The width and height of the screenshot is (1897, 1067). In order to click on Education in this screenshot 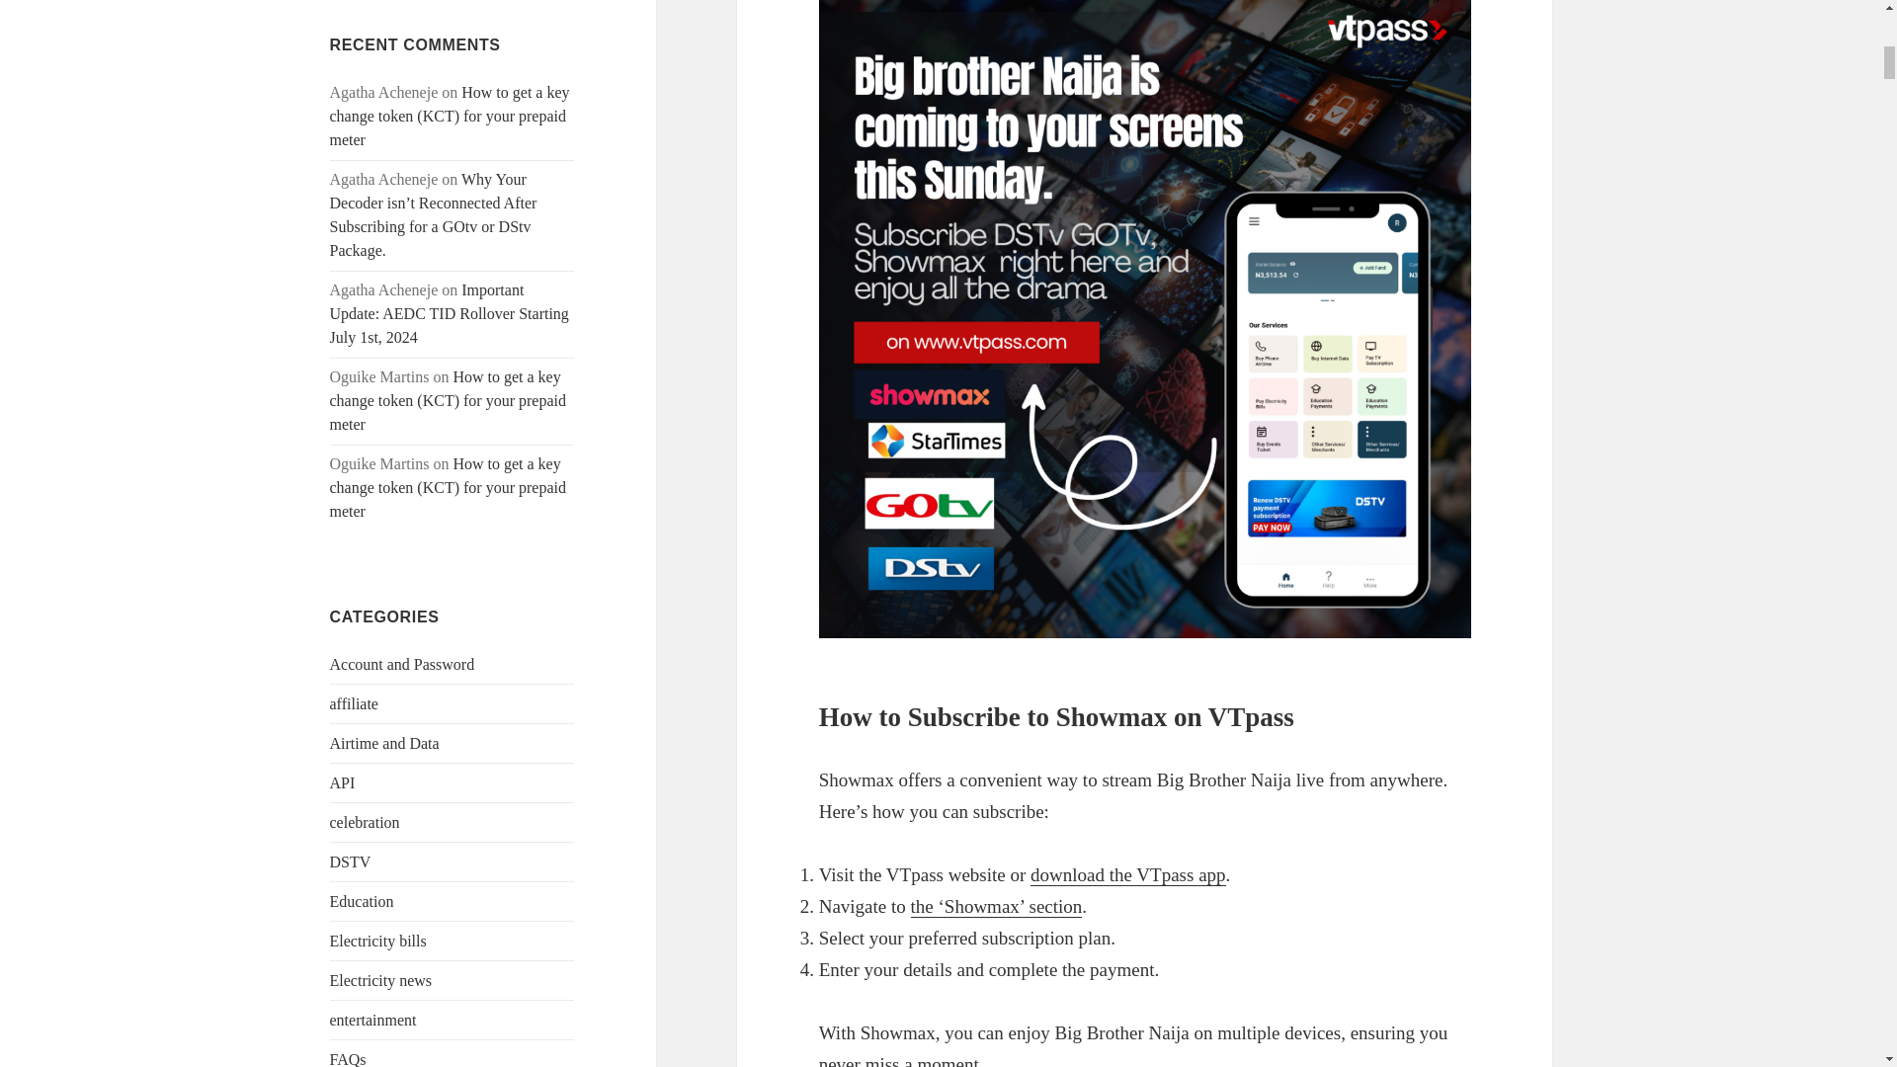, I will do `click(362, 901)`.